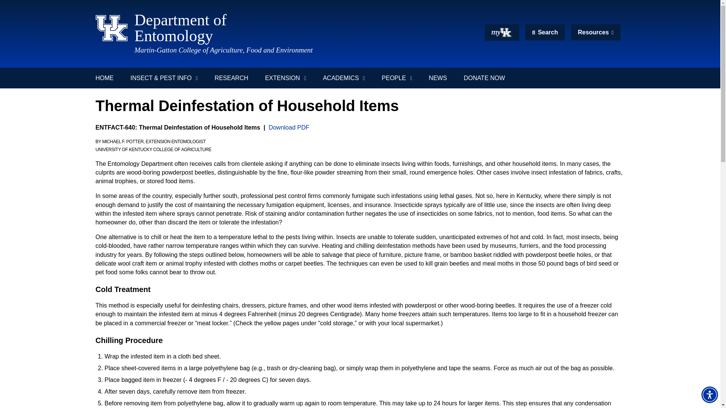 The height and width of the screenshot is (408, 726). I want to click on HOME, so click(279, 28).